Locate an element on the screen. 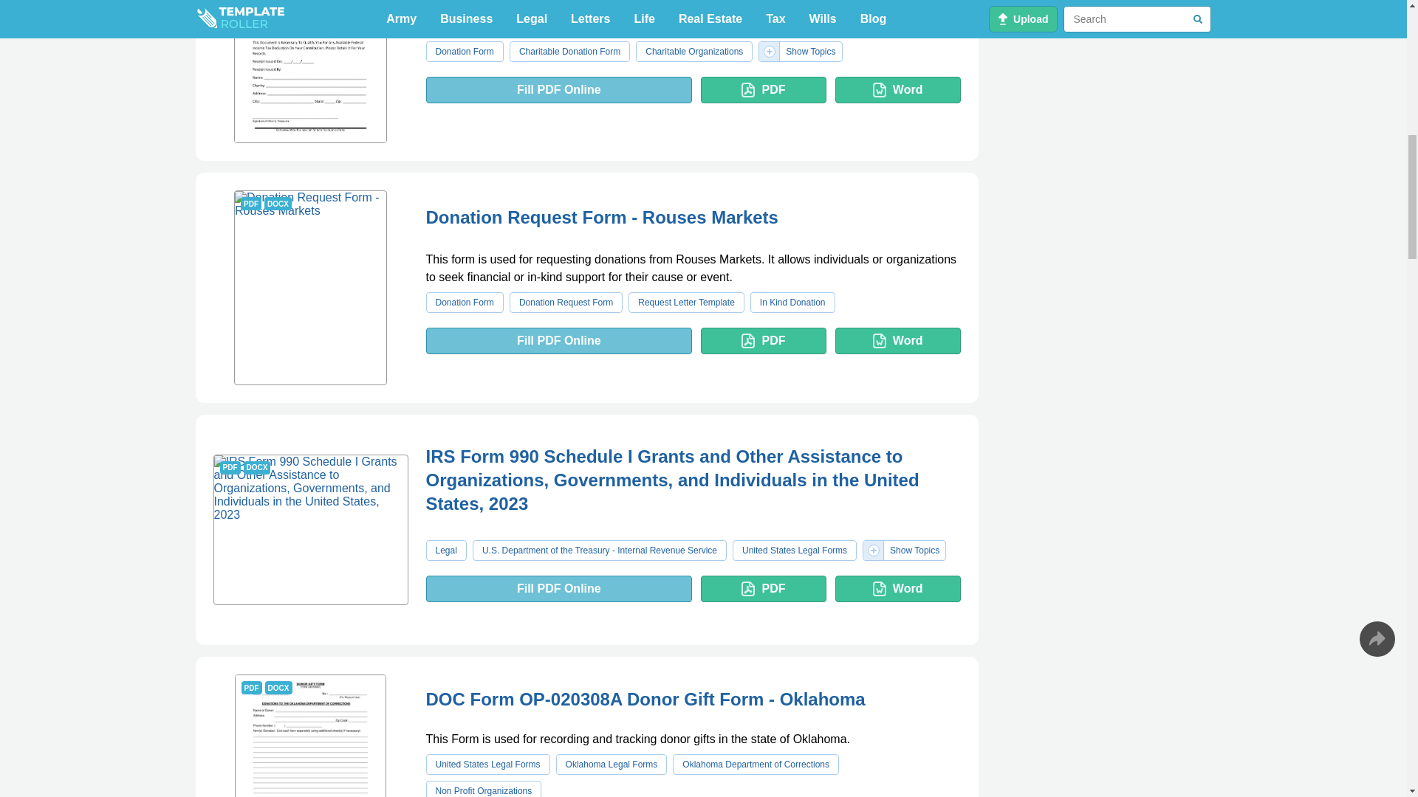  Donation Form is located at coordinates (694, 52).